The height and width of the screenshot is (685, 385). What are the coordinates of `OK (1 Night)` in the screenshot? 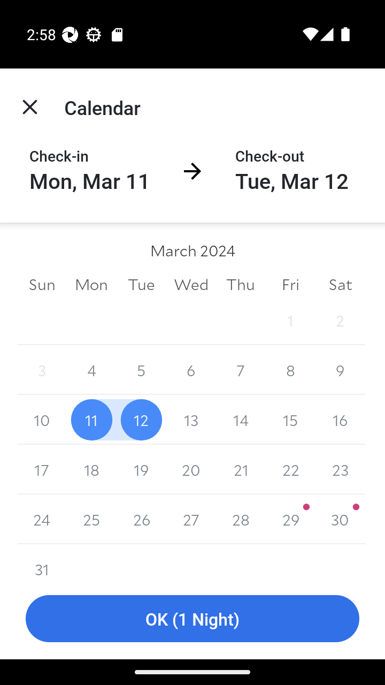 It's located at (192, 619).